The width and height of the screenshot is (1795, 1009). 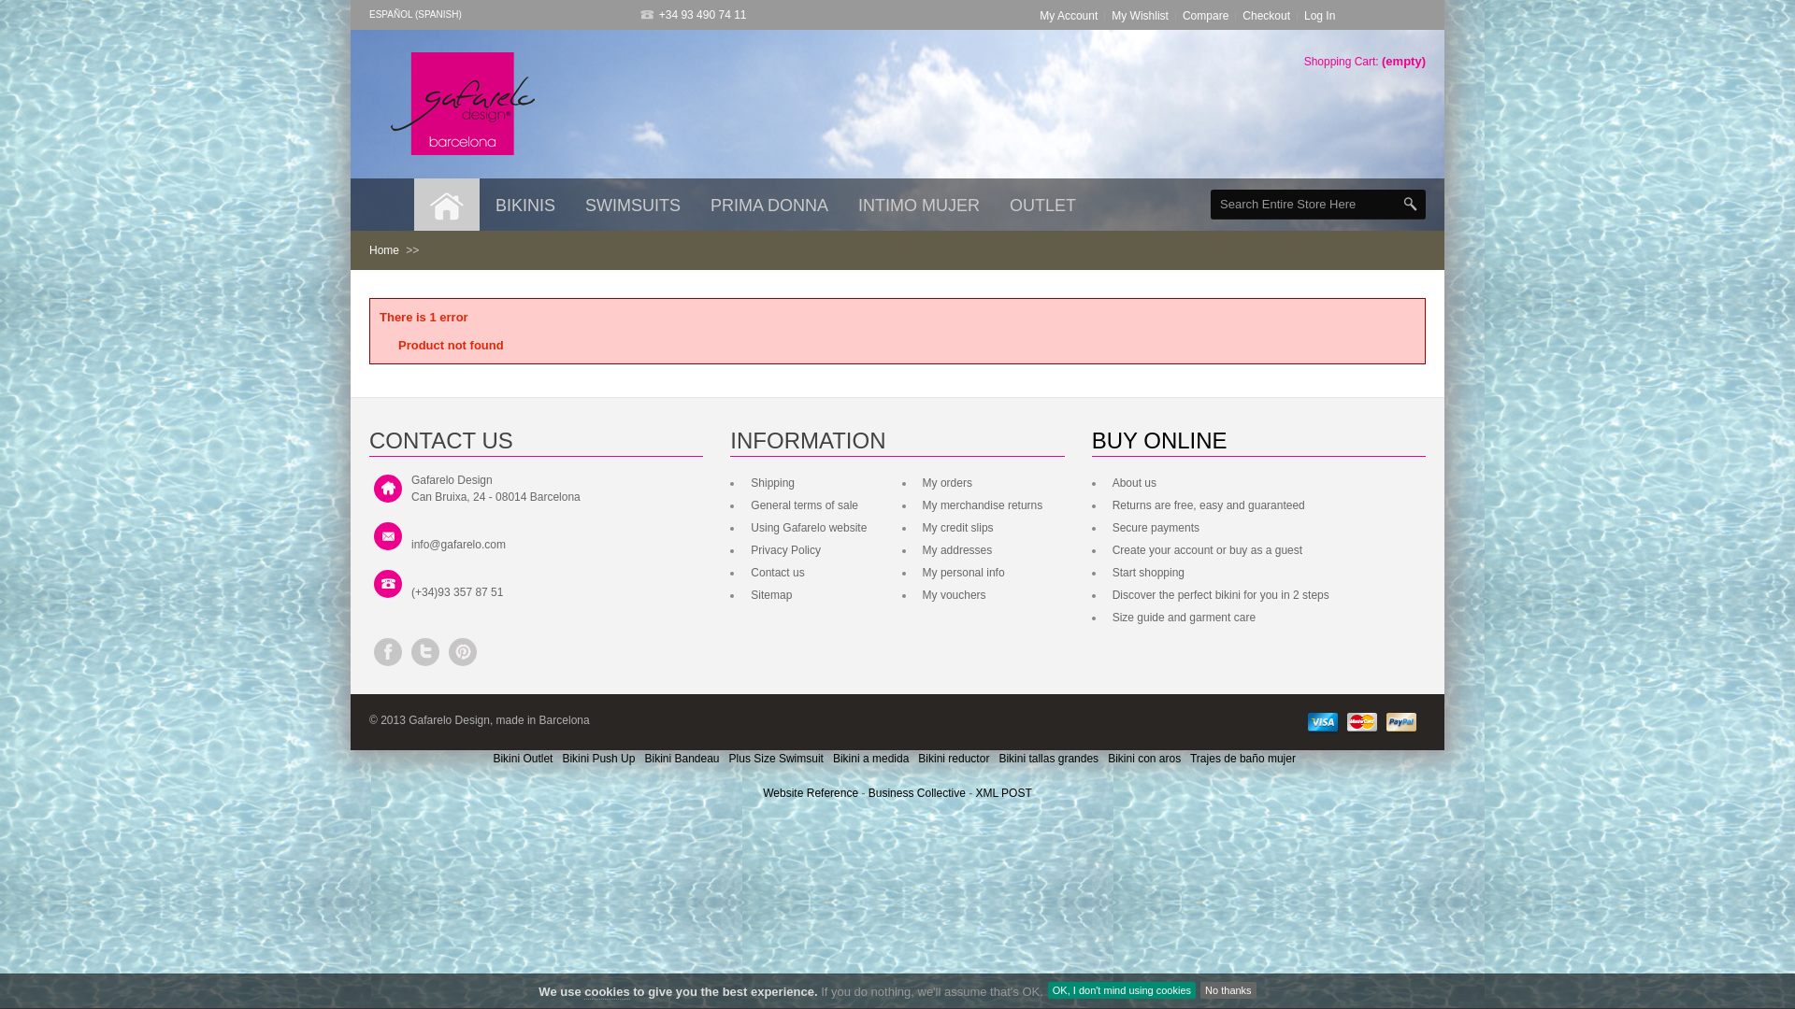 I want to click on Checkout, so click(x=1266, y=16).